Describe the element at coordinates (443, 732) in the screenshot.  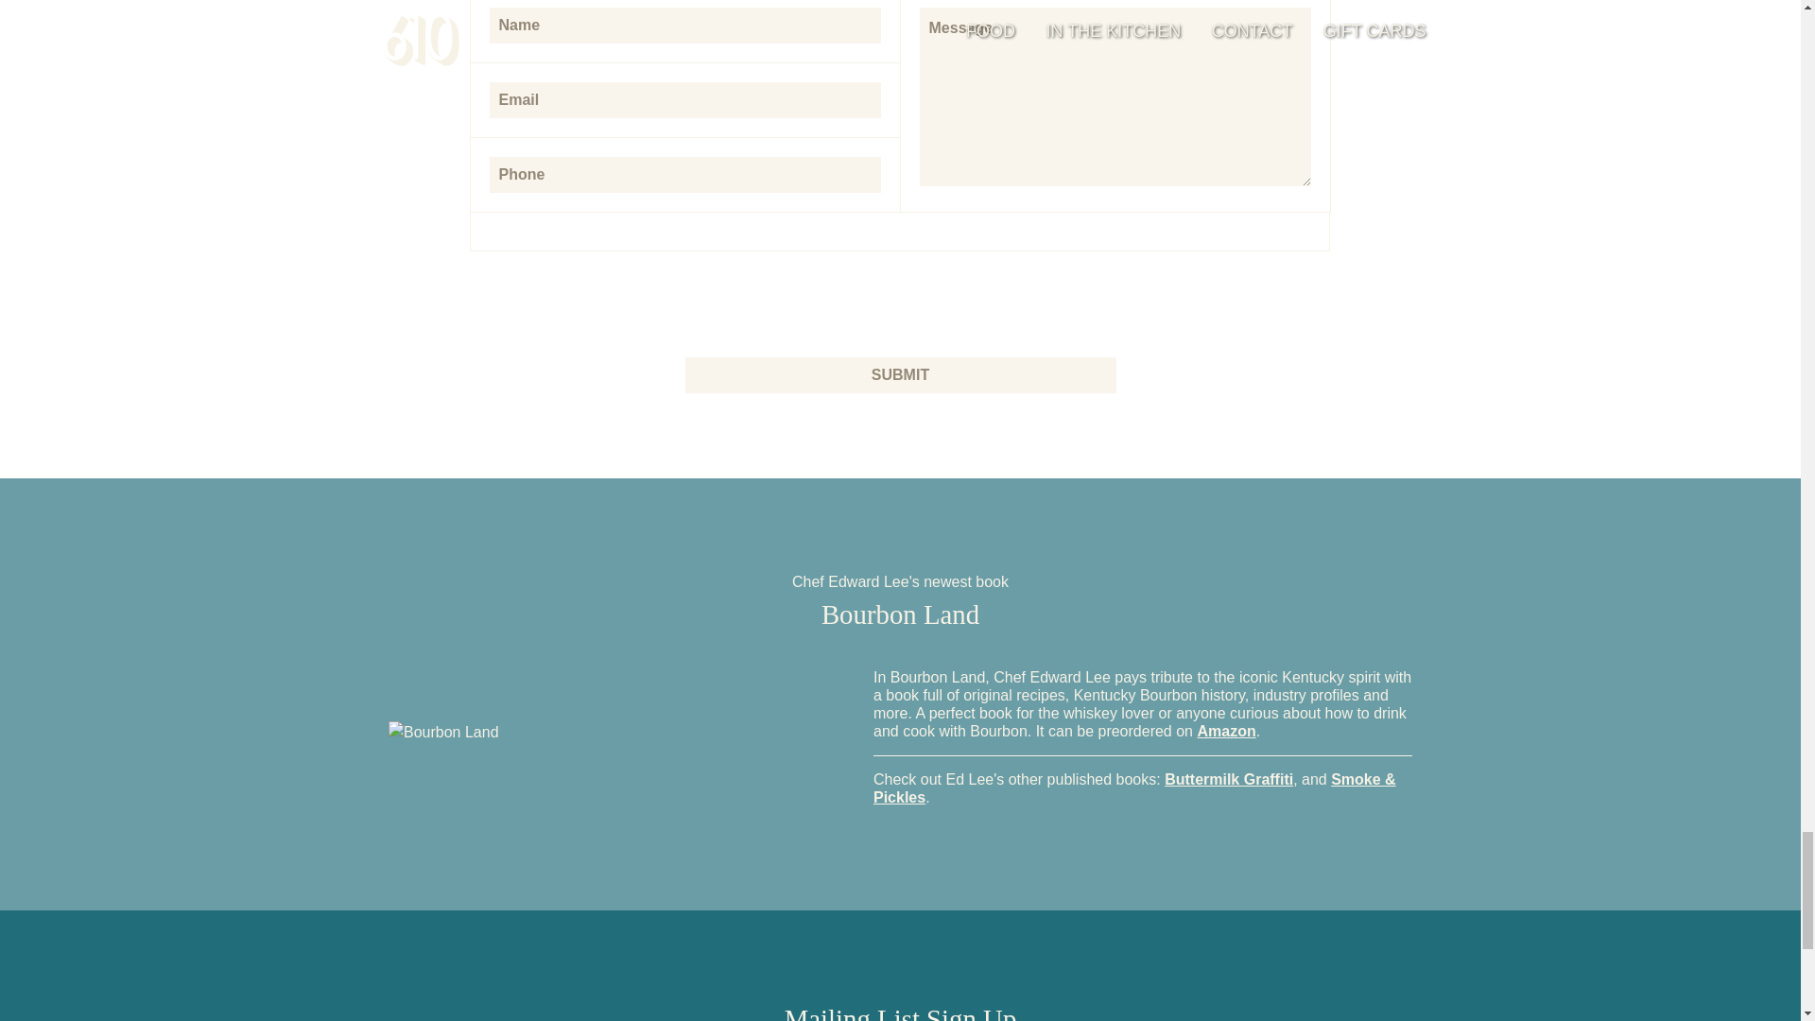
I see `Bourbon Land ` at that location.